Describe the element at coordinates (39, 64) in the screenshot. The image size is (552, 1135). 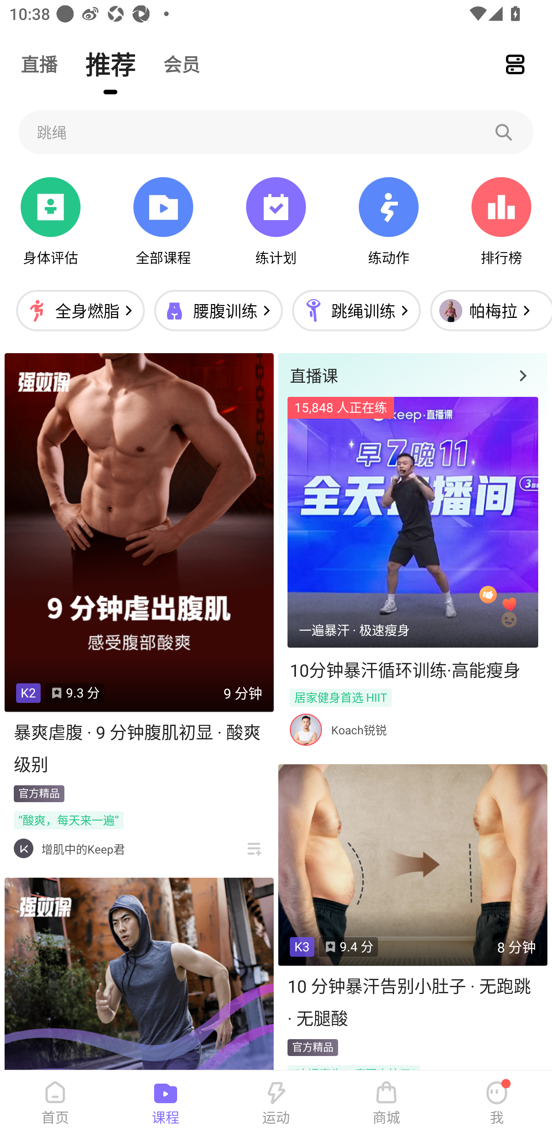
I see `直播` at that location.